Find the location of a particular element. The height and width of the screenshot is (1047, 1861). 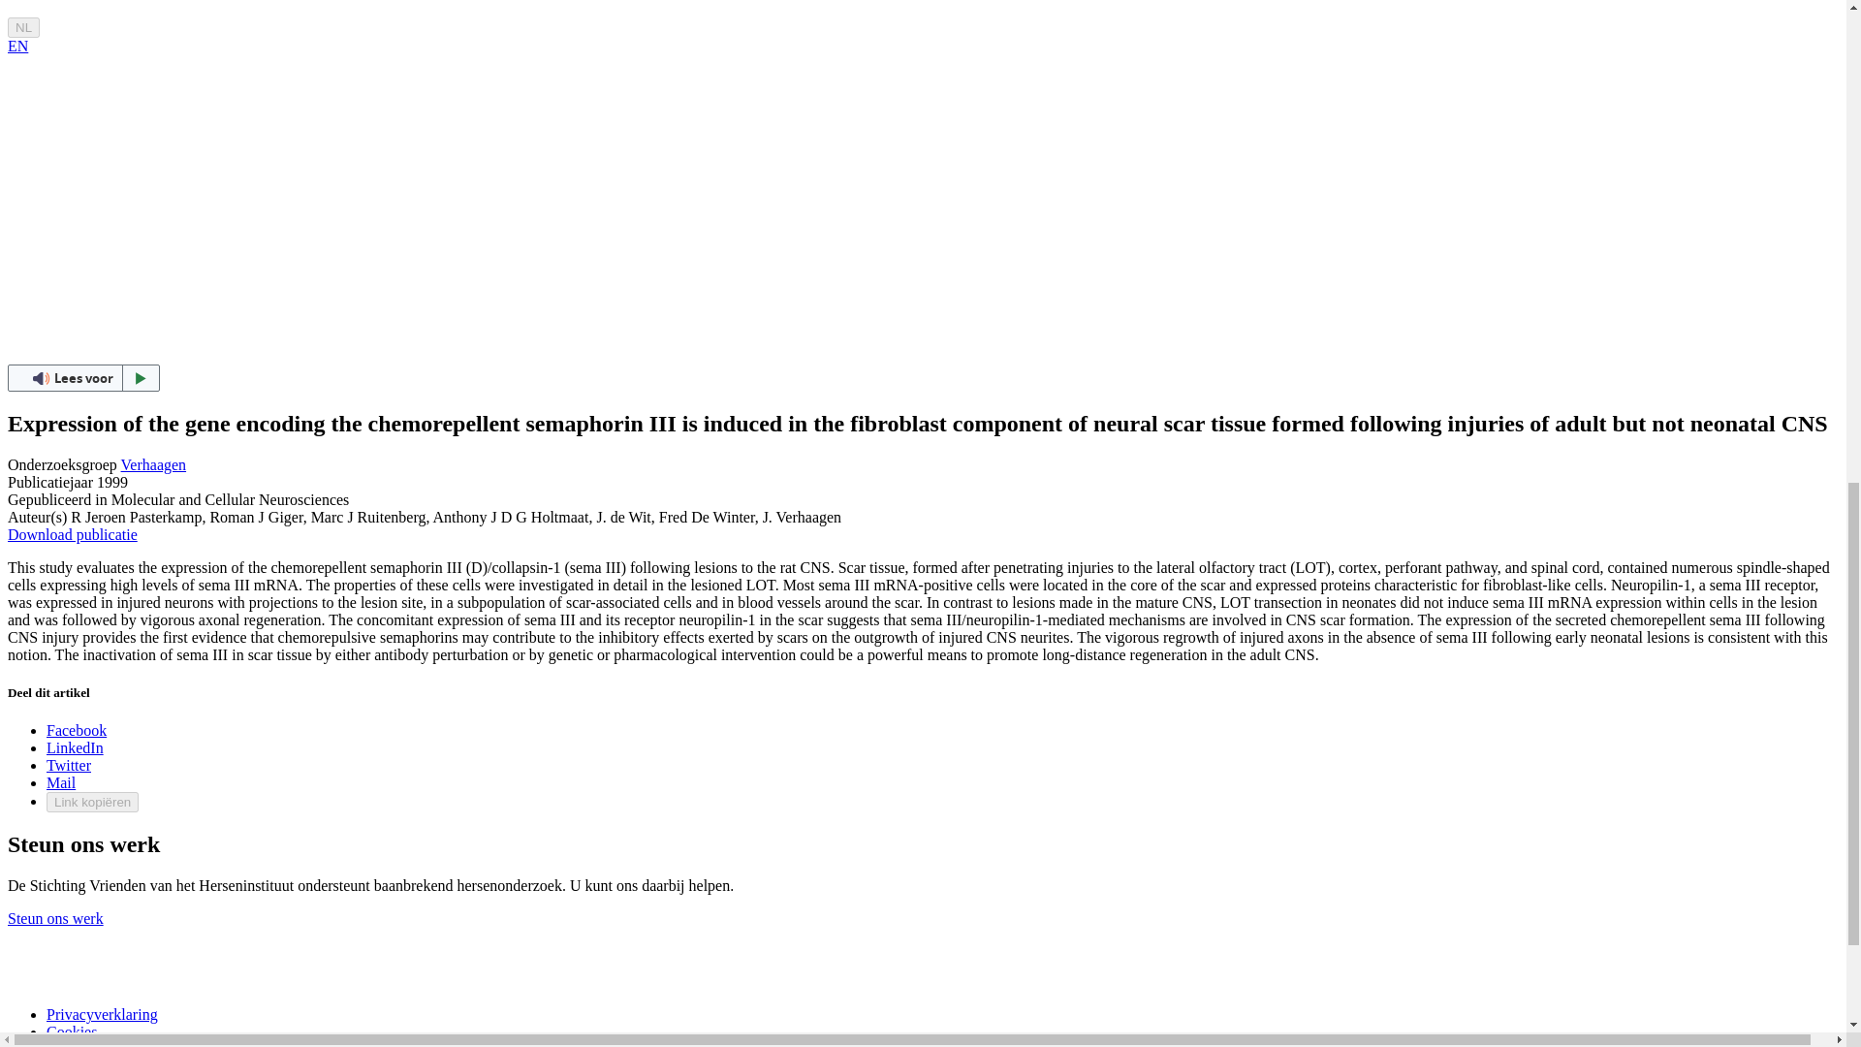

Laat de tekst voorlezen met ReadSpeaker webReader is located at coordinates (83, 377).